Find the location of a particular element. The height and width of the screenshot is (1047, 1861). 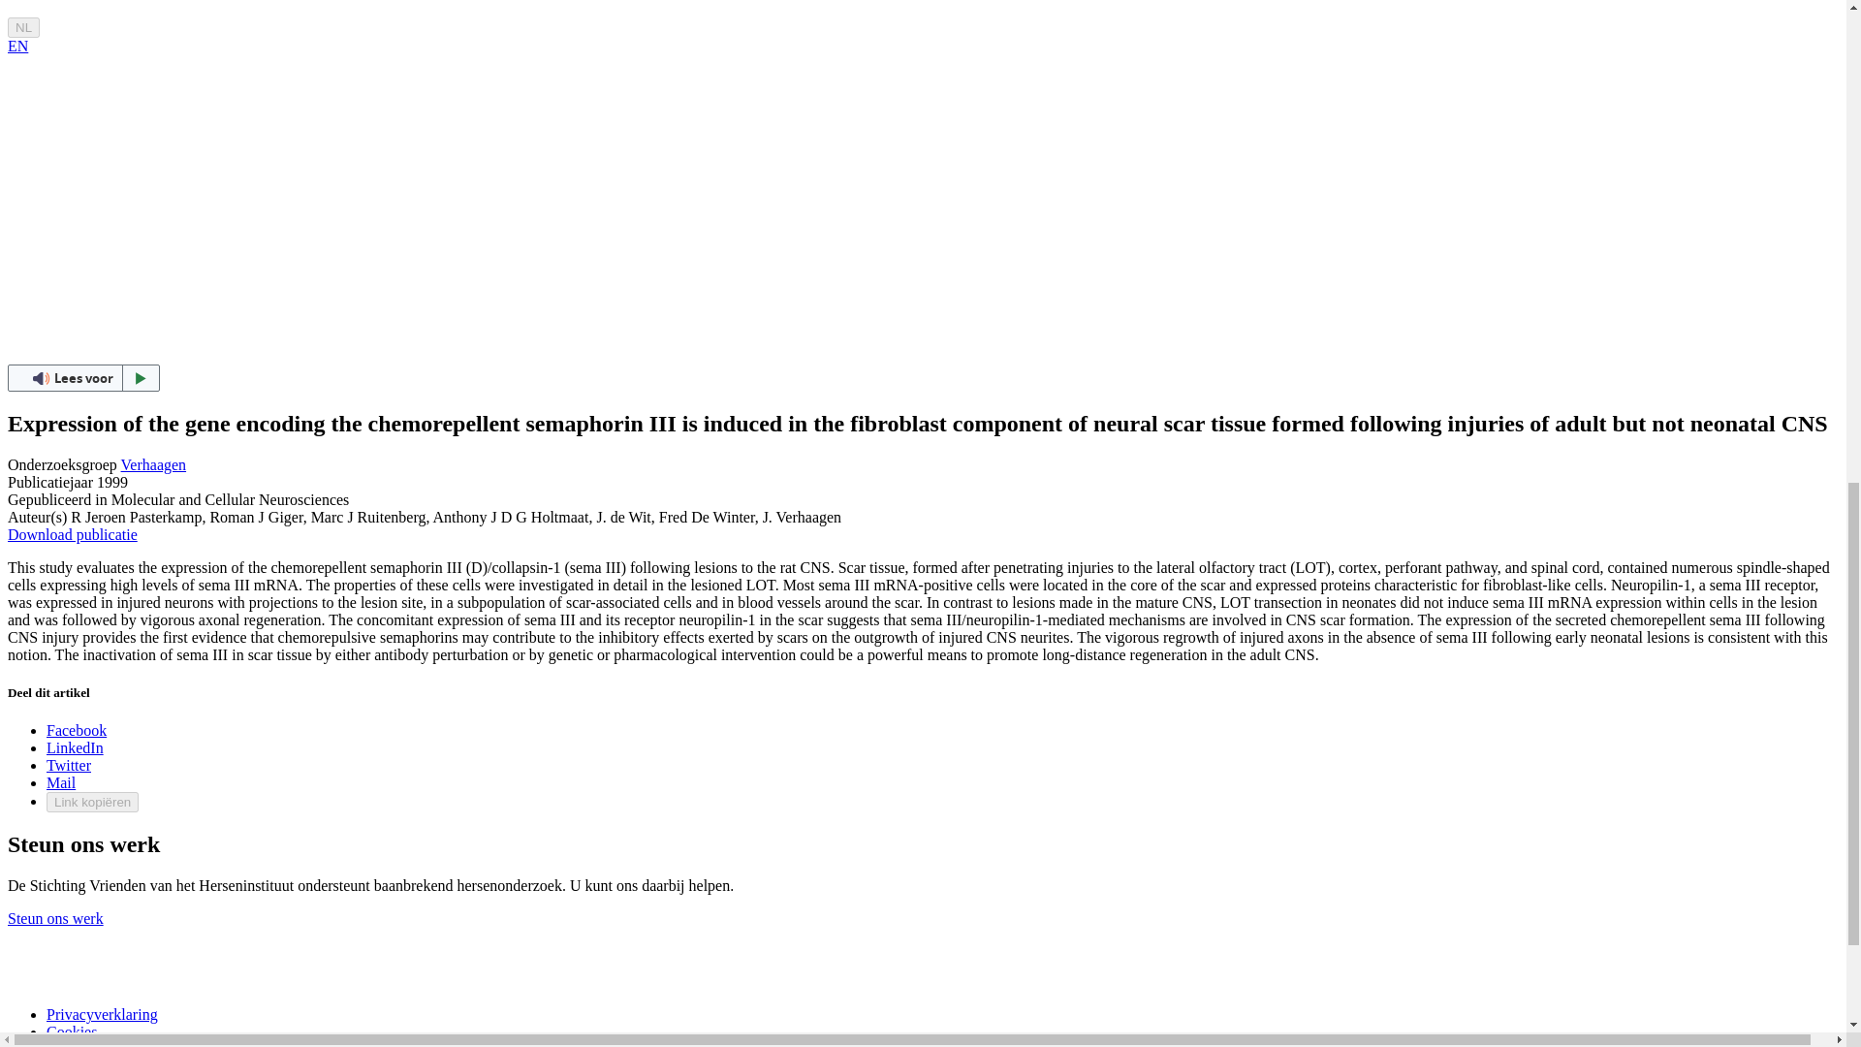

Laat de tekst voorlezen met ReadSpeaker webReader is located at coordinates (83, 377).